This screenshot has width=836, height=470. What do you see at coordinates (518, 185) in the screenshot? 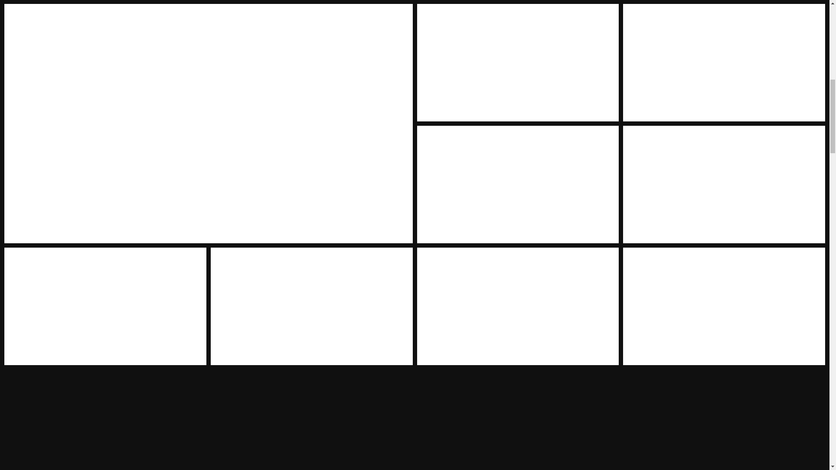
I see `Home 5` at bounding box center [518, 185].